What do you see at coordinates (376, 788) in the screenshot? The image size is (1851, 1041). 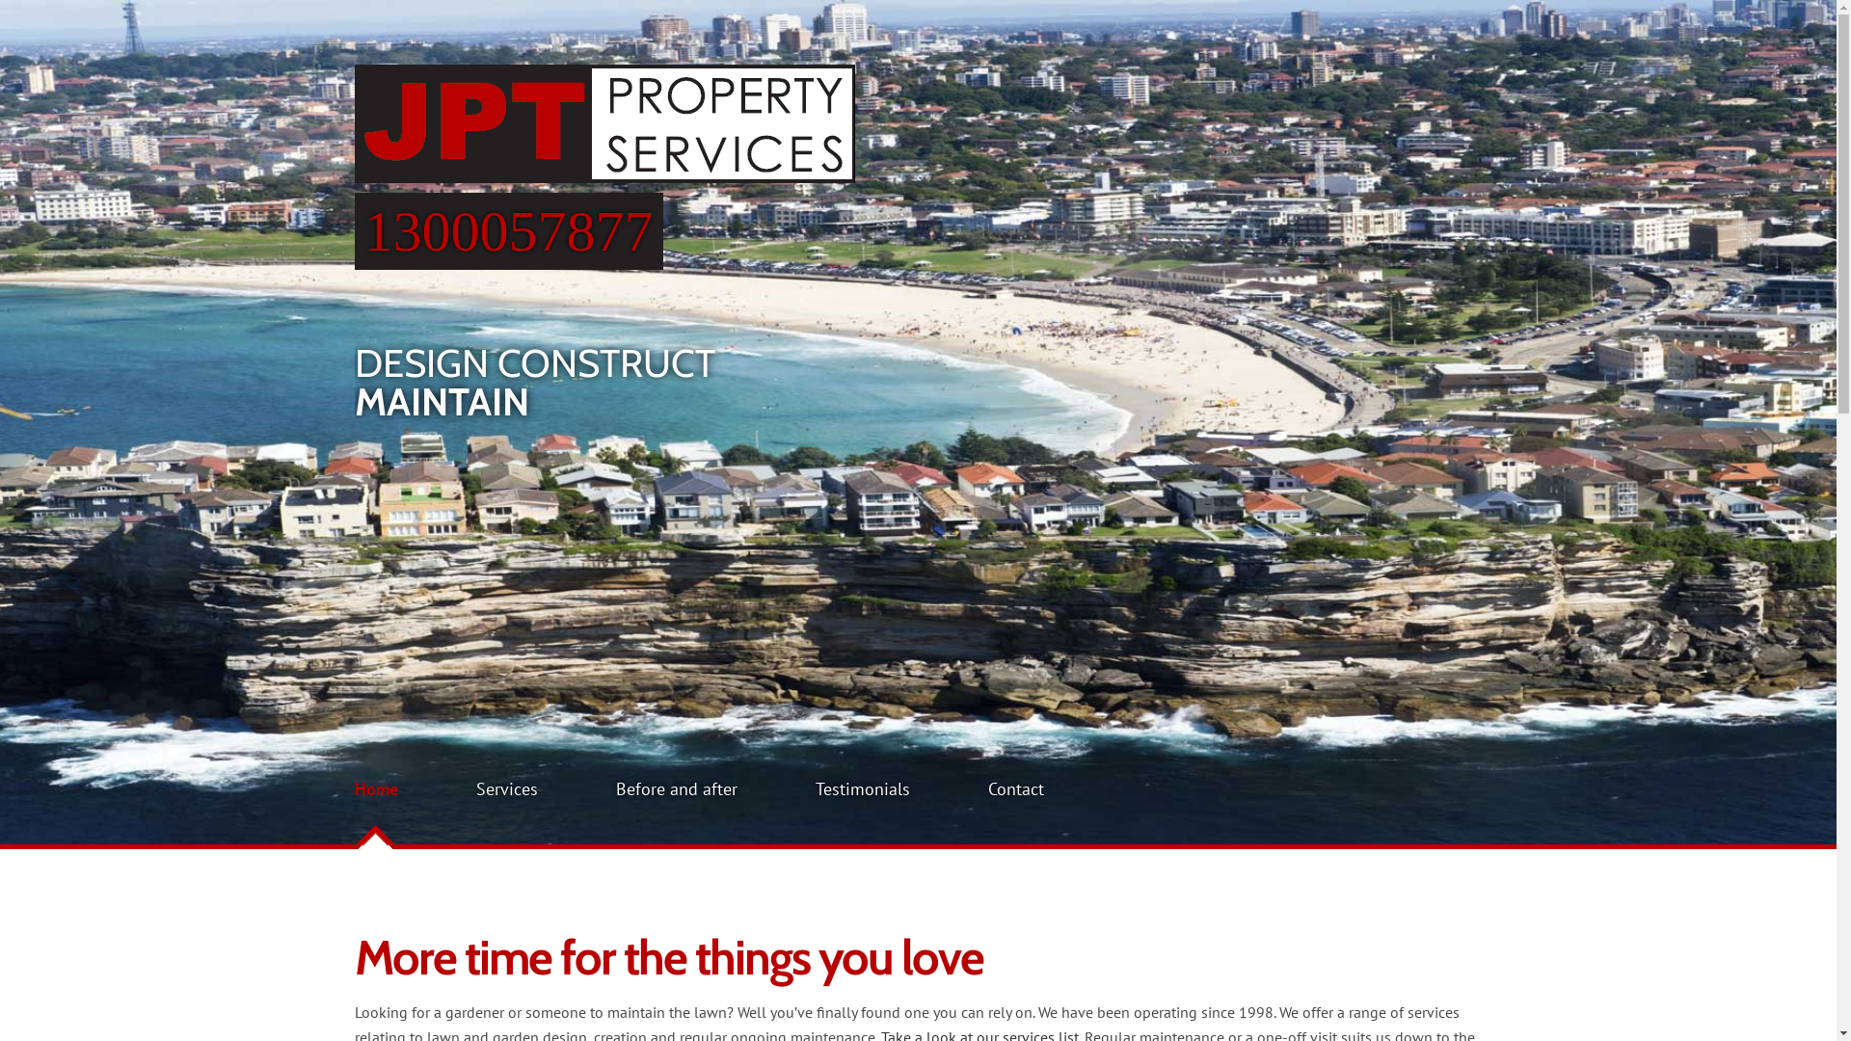 I see `Home` at bounding box center [376, 788].